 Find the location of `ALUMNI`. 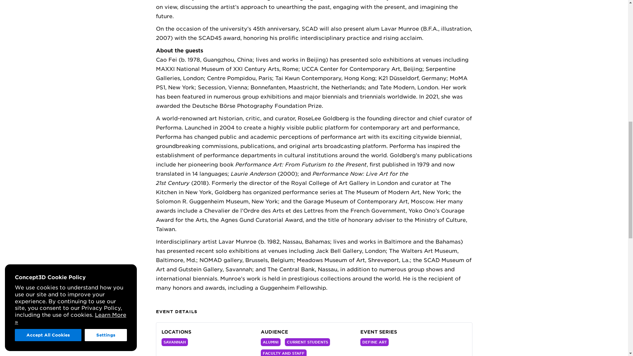

ALUMNI is located at coordinates (270, 342).